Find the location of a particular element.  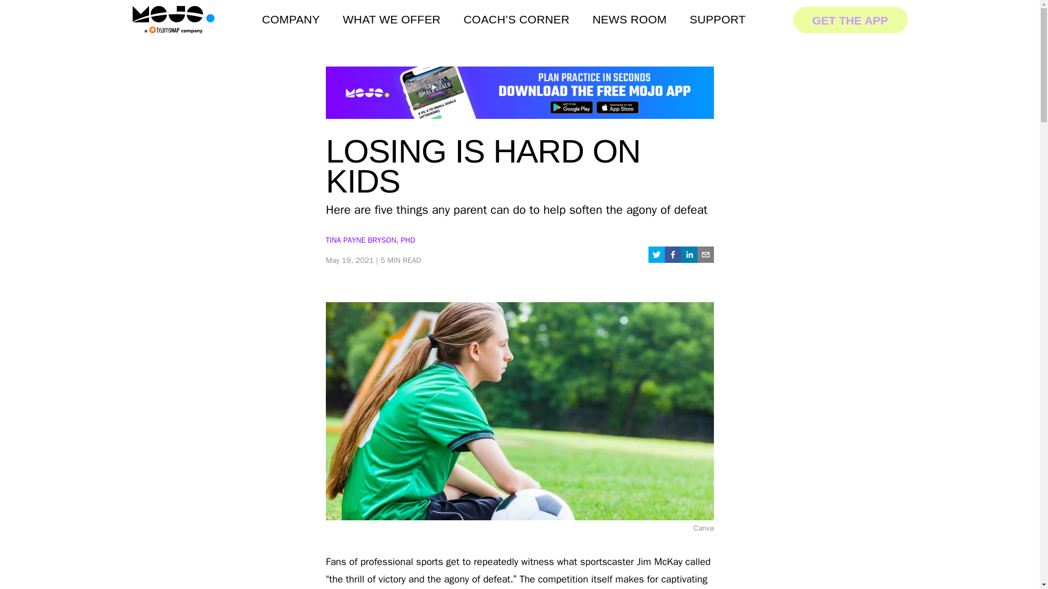

SUPPORT is located at coordinates (717, 19).